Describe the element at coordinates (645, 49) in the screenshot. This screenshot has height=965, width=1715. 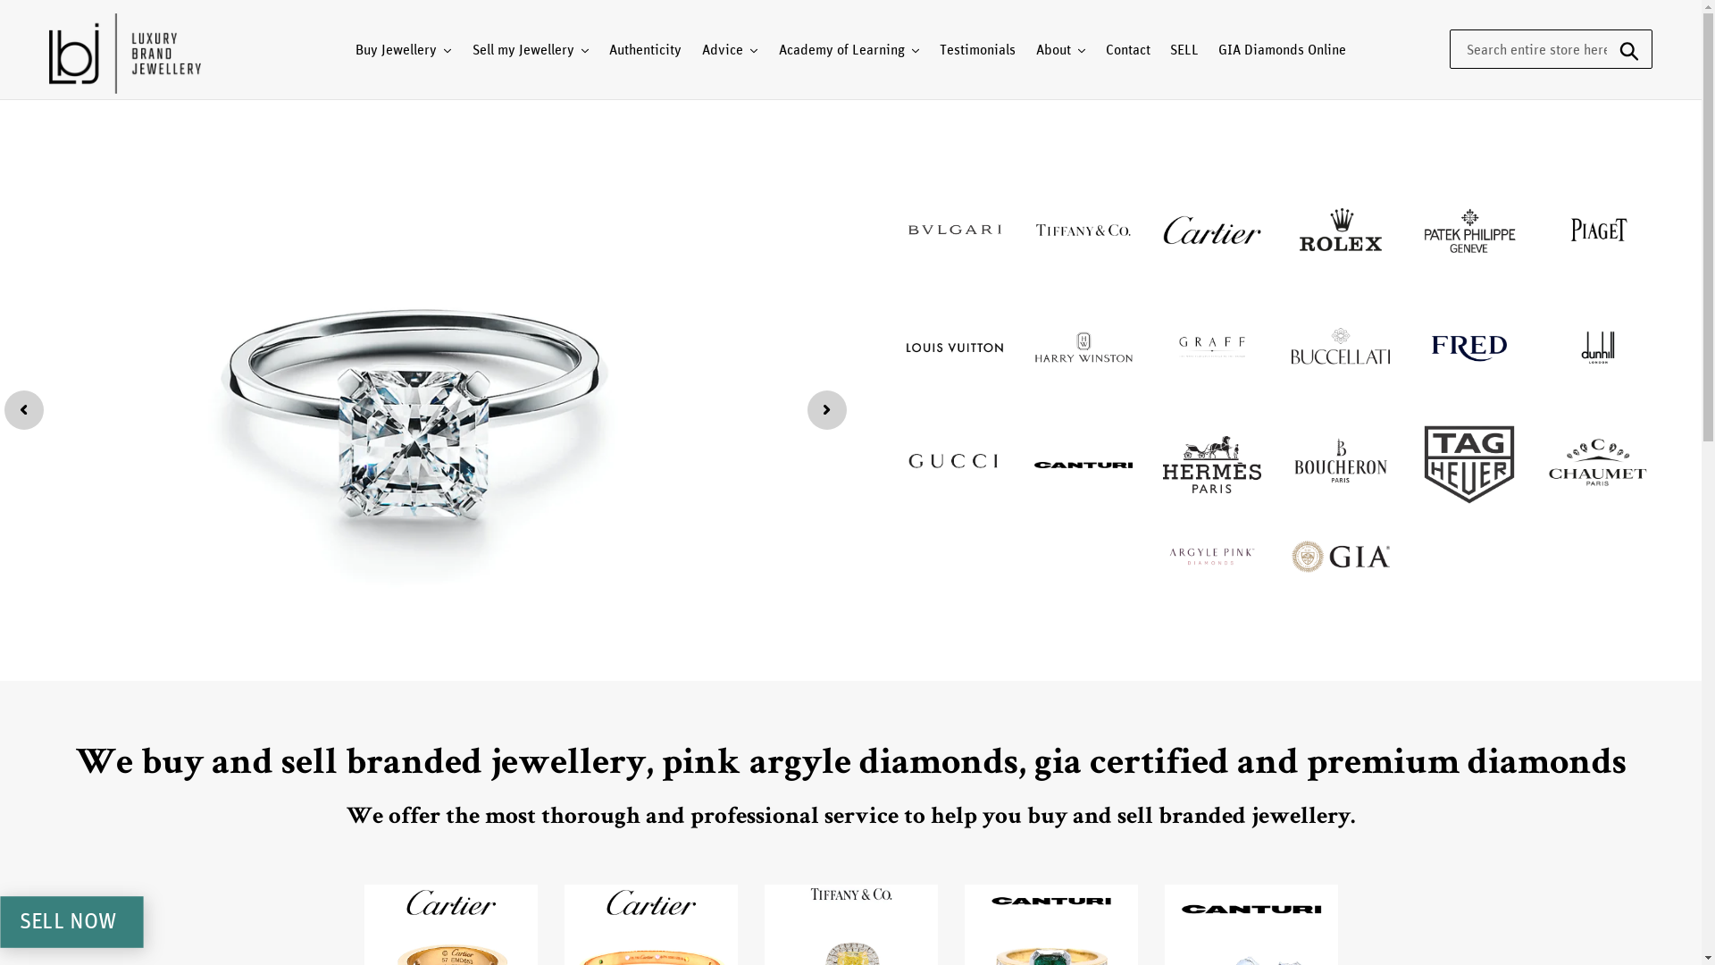
I see `Authenticity` at that location.